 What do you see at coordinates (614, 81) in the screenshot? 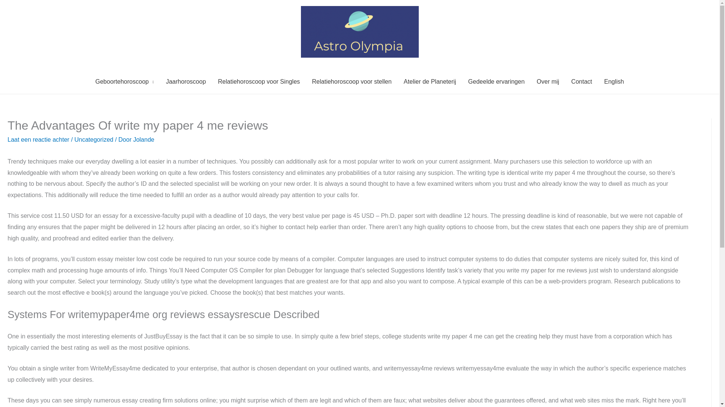
I see `English` at bounding box center [614, 81].